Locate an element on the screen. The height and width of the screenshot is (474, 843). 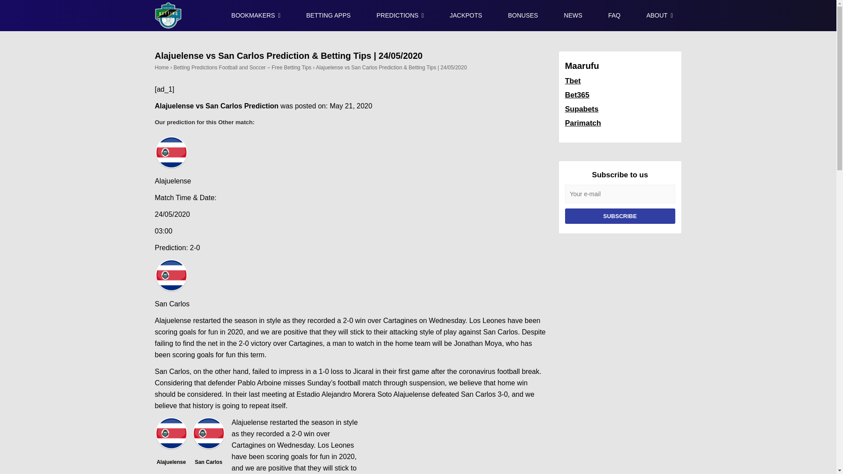
PREDICTIONS is located at coordinates (400, 16).